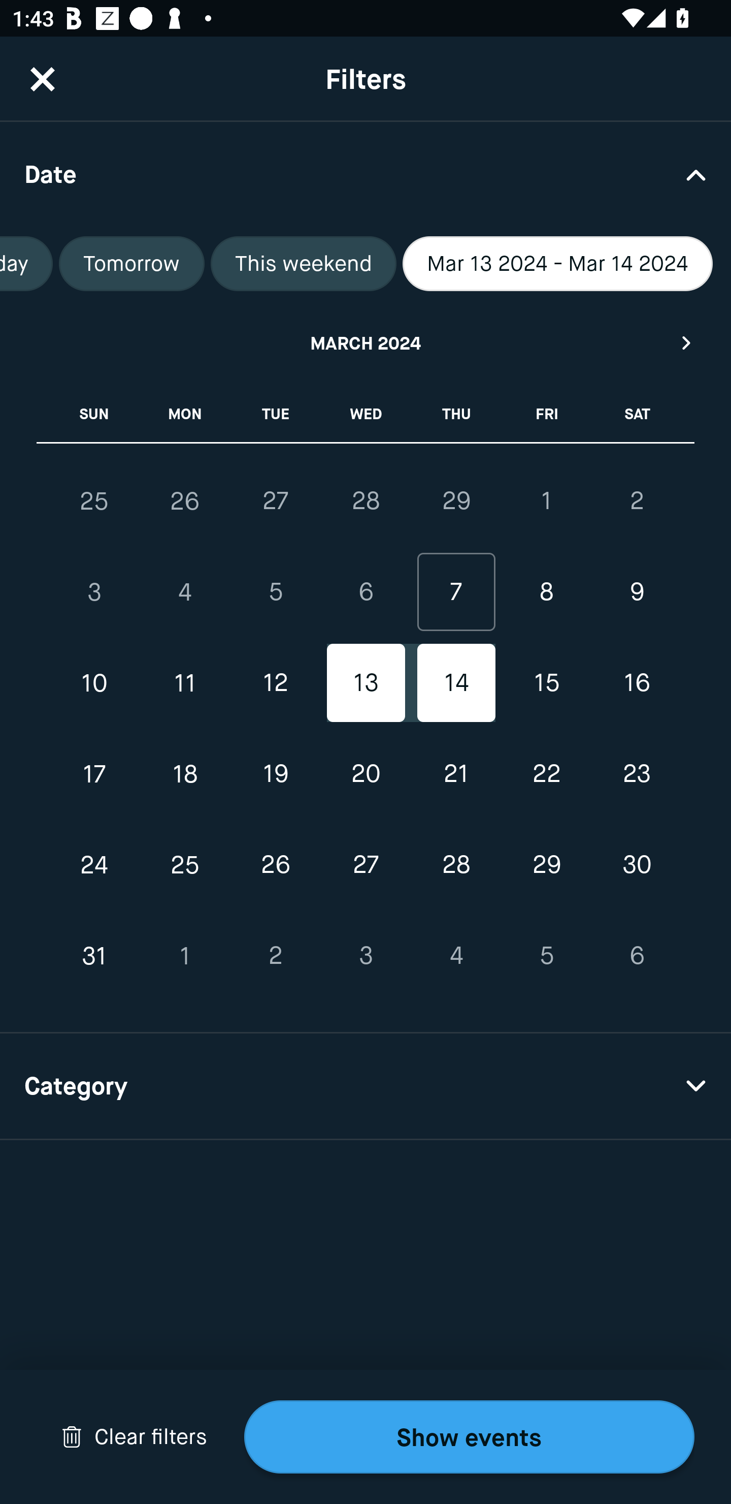 The height and width of the screenshot is (1504, 731). What do you see at coordinates (456, 865) in the screenshot?
I see `28` at bounding box center [456, 865].